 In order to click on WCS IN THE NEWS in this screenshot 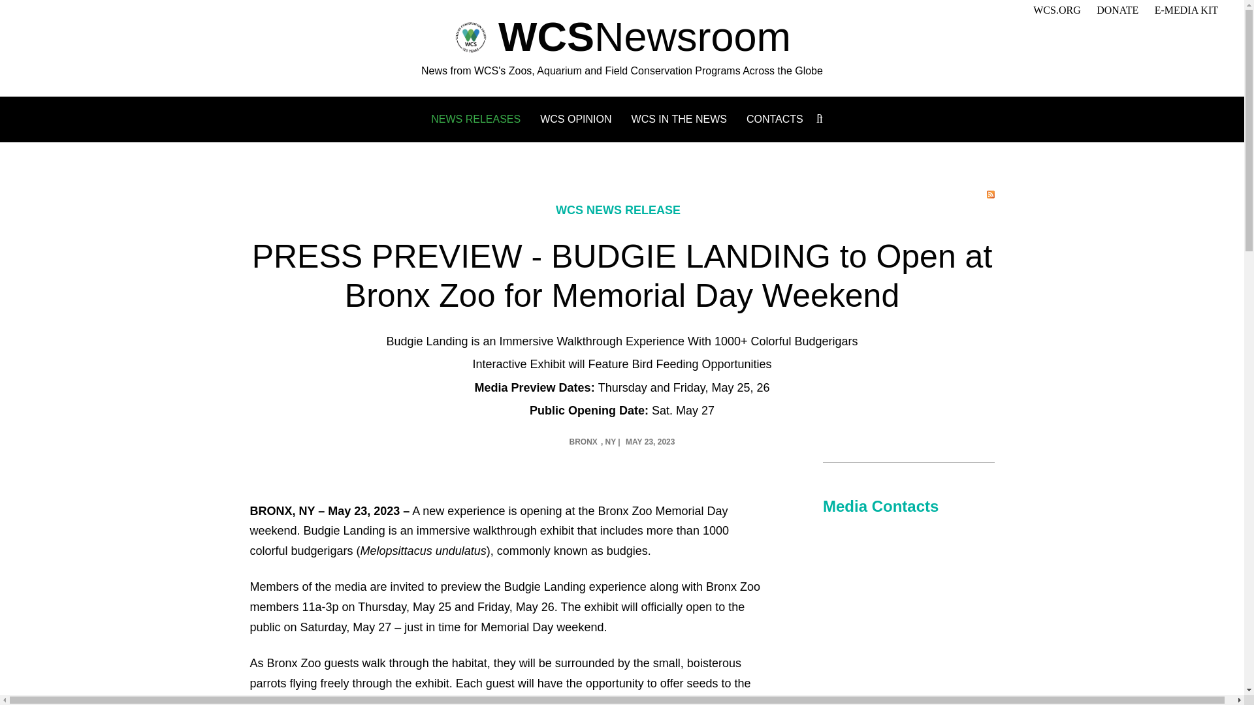, I will do `click(679, 119)`.